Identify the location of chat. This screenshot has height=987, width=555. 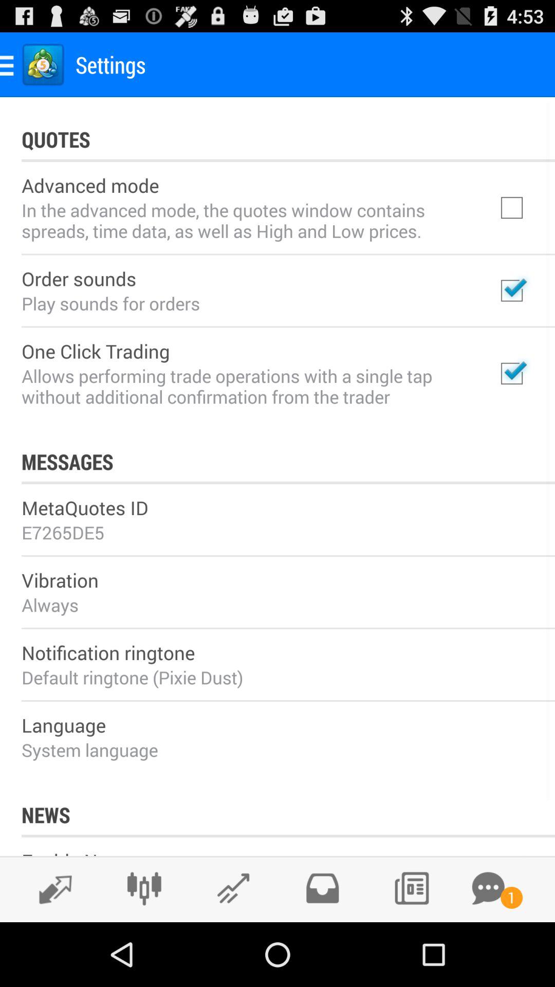
(488, 888).